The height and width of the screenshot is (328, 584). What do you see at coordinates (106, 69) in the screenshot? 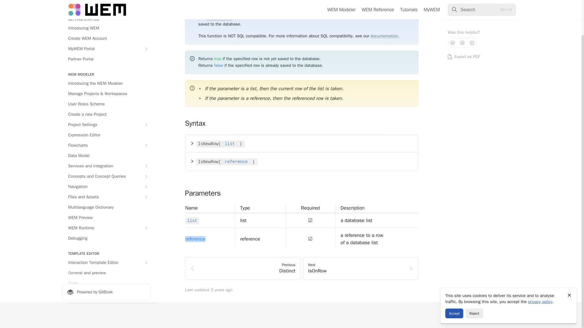
I see `Introducing the WEM Modeler` at bounding box center [106, 69].